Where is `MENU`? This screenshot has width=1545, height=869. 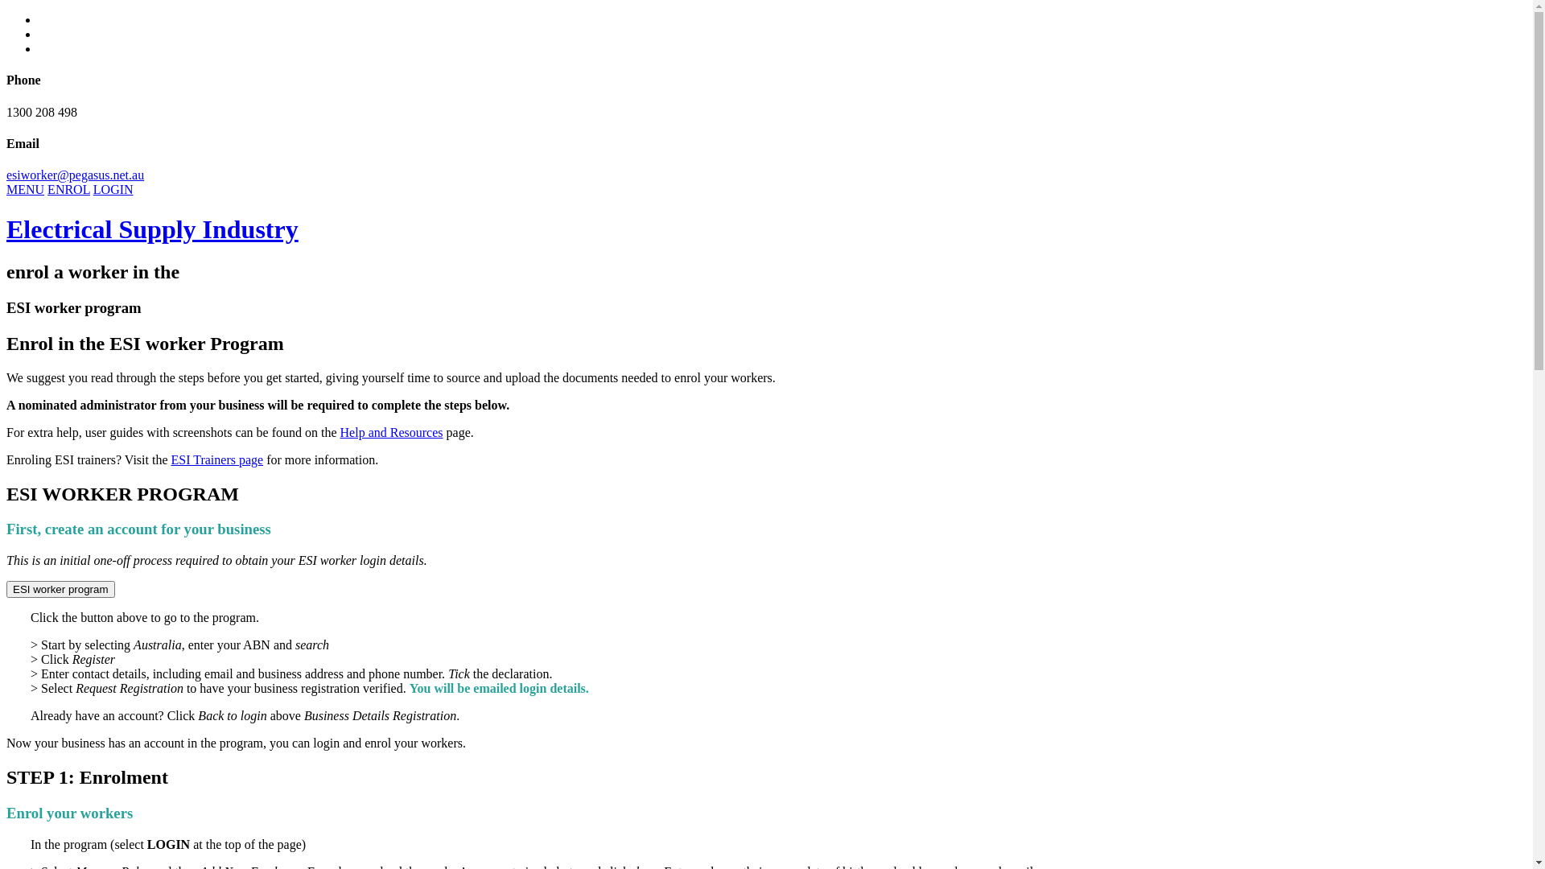 MENU is located at coordinates (26, 190).